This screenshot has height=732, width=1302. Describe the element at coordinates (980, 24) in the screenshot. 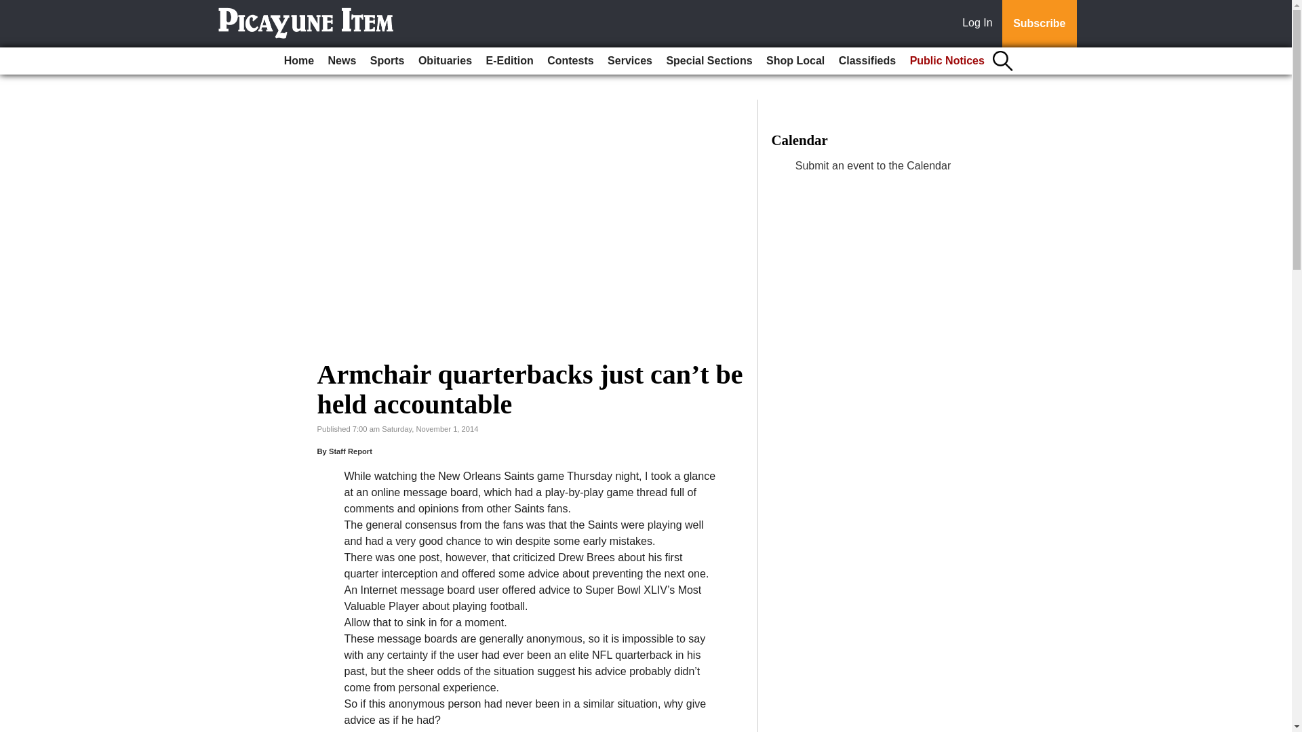

I see `Log In` at that location.